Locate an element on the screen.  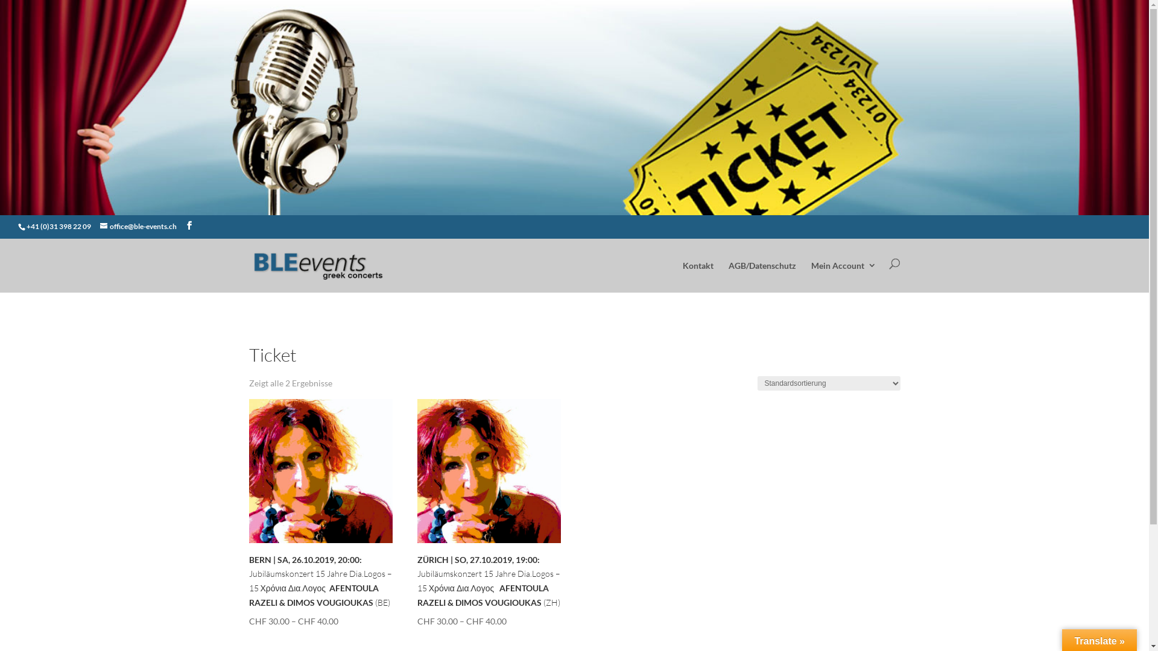
office@ble-events.ch is located at coordinates (139, 227).